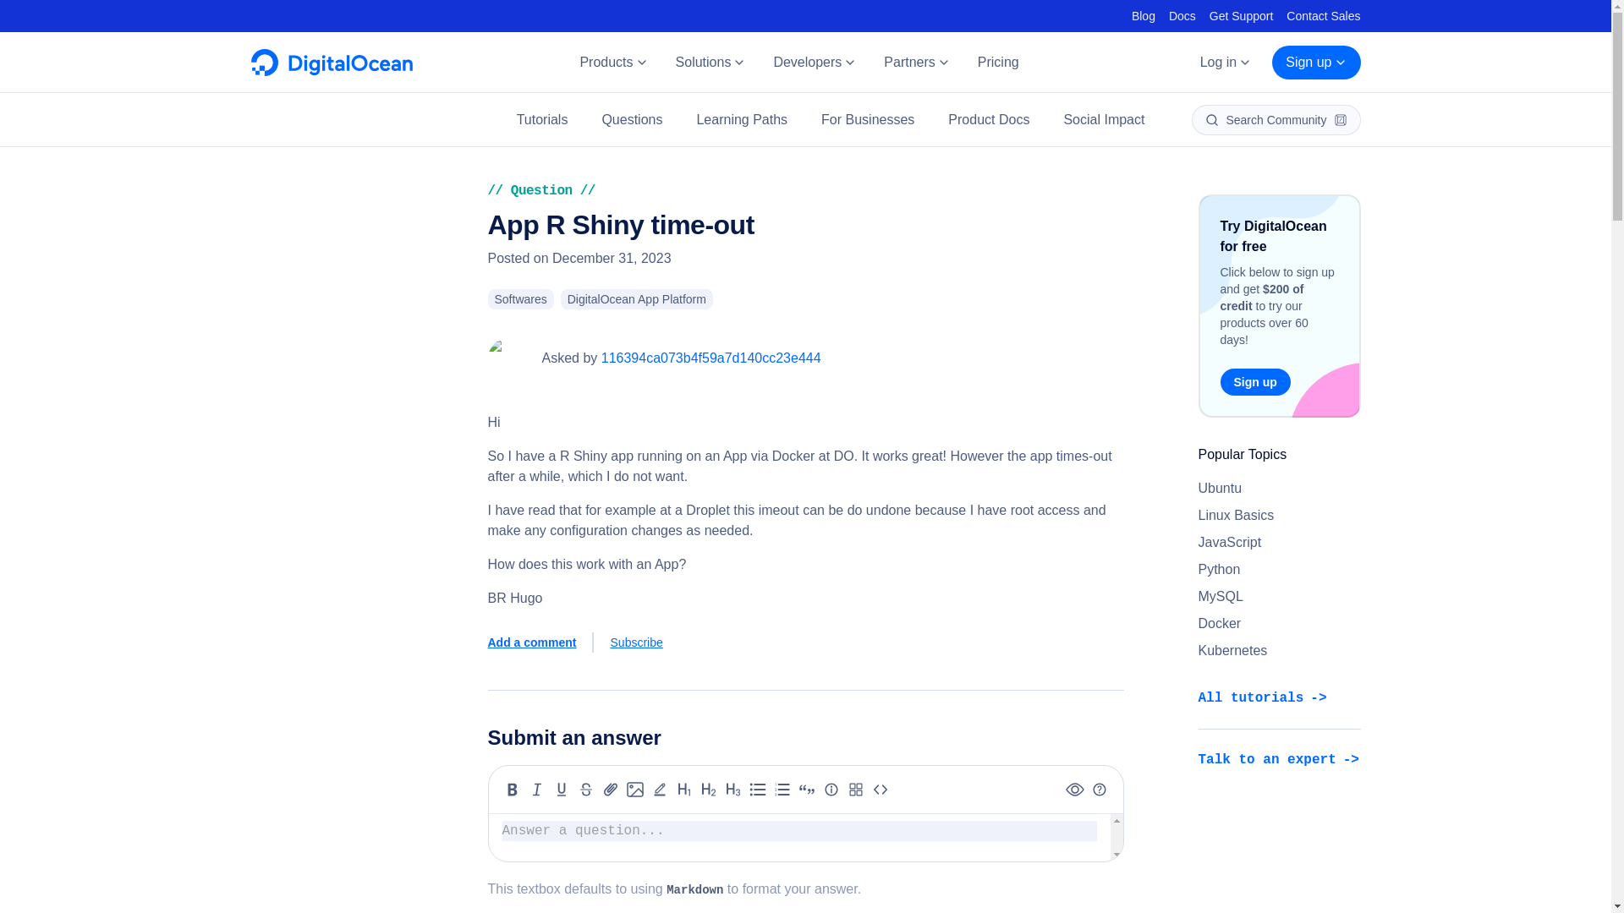 The image size is (1624, 913). What do you see at coordinates (634, 790) in the screenshot?
I see `Image` at bounding box center [634, 790].